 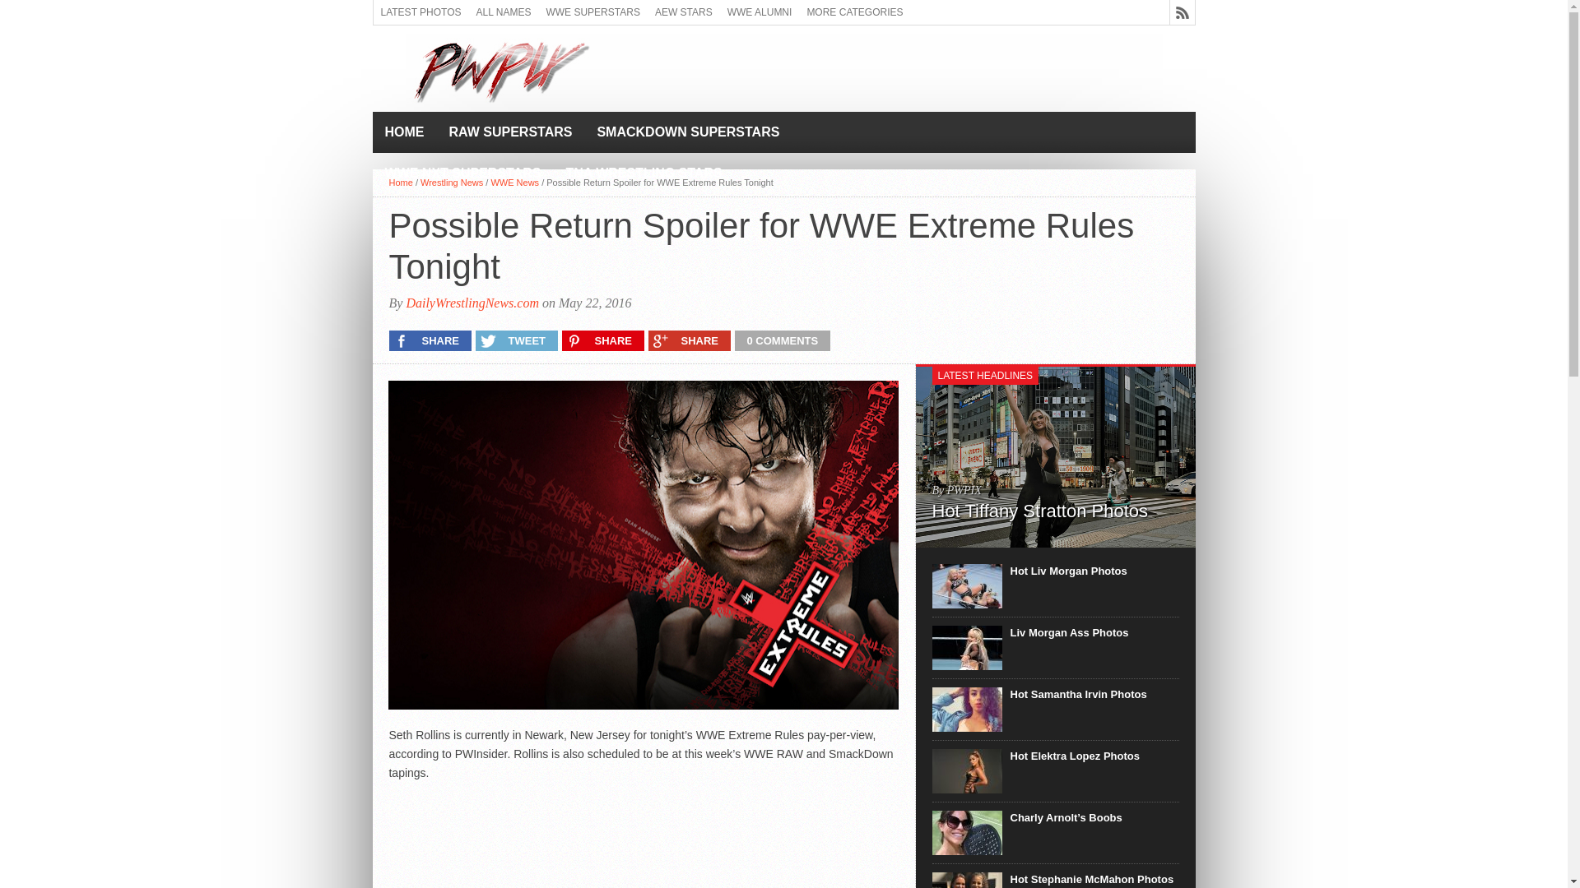 I want to click on Photo Categories, so click(x=854, y=12).